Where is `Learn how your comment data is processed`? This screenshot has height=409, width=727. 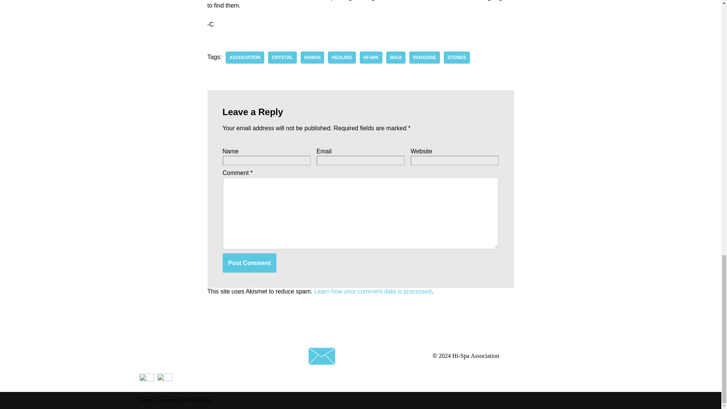
Learn how your comment data is processed is located at coordinates (373, 291).